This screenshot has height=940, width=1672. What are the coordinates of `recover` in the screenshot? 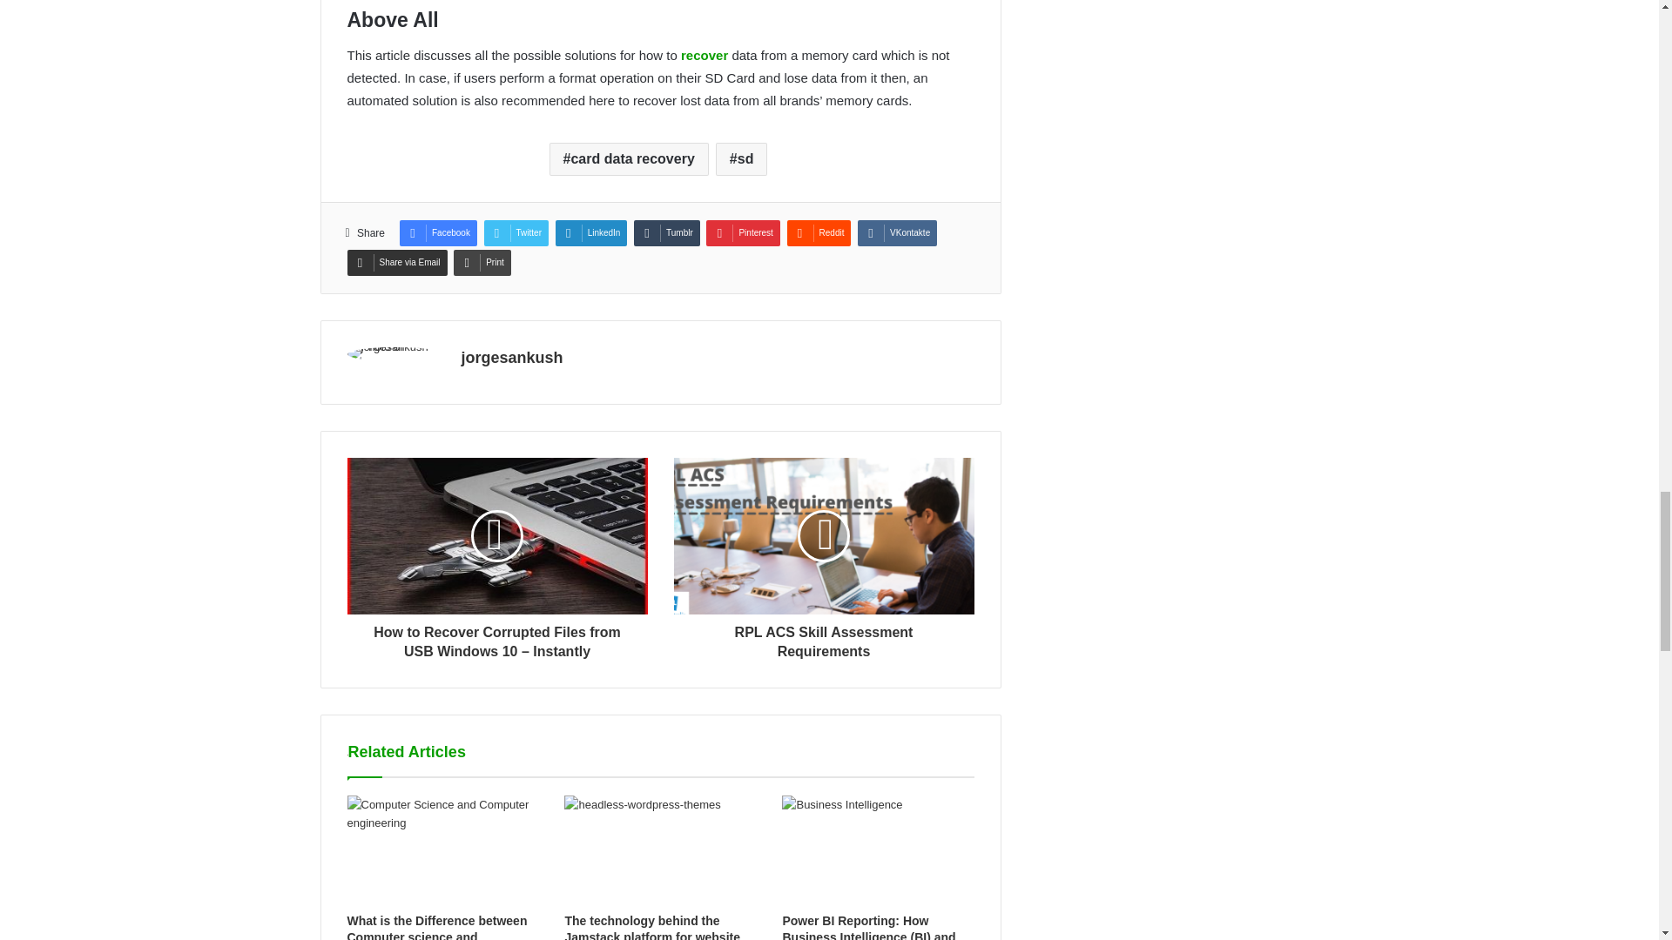 It's located at (705, 56).